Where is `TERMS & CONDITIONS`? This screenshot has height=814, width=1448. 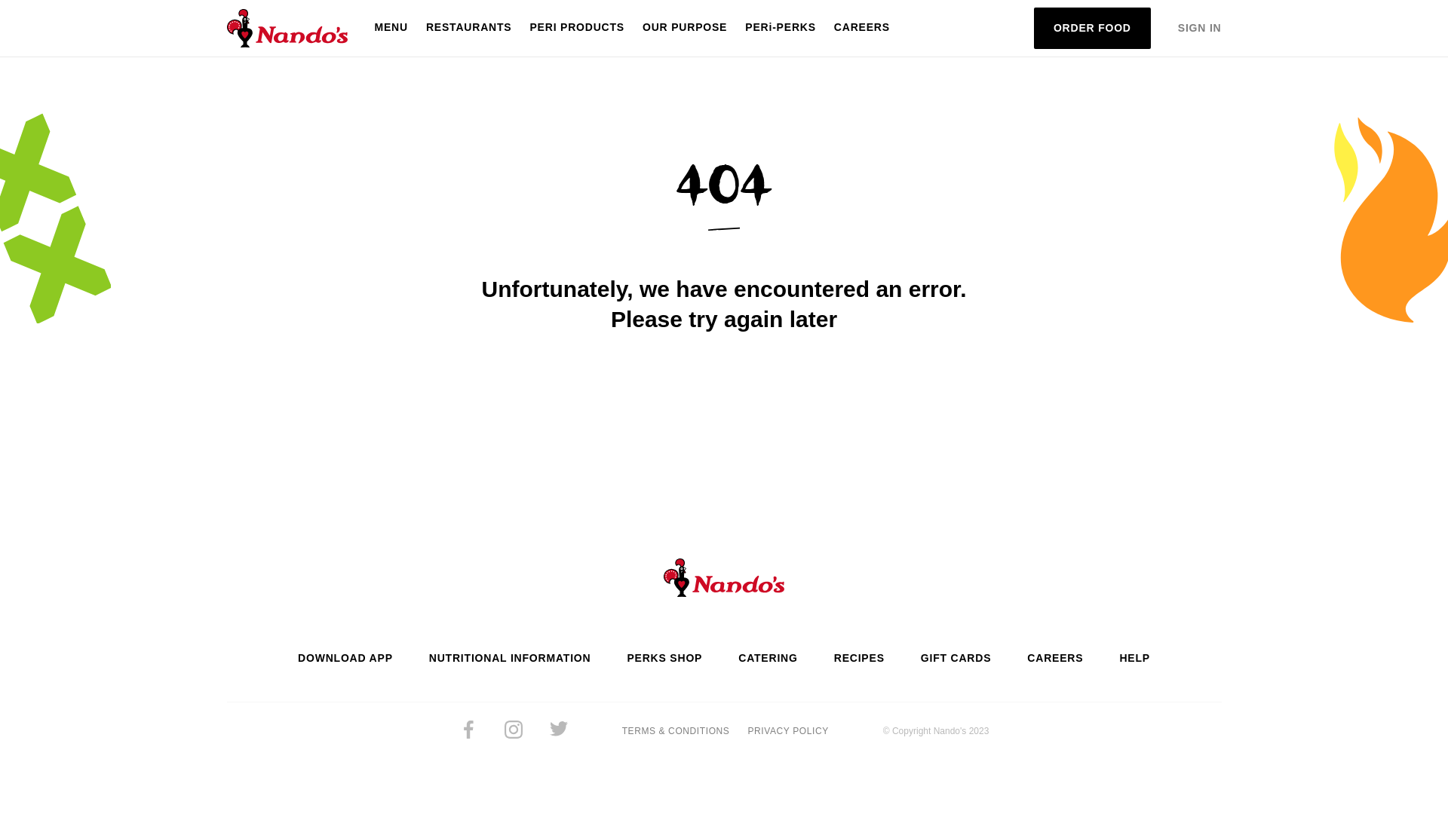
TERMS & CONDITIONS is located at coordinates (676, 731).